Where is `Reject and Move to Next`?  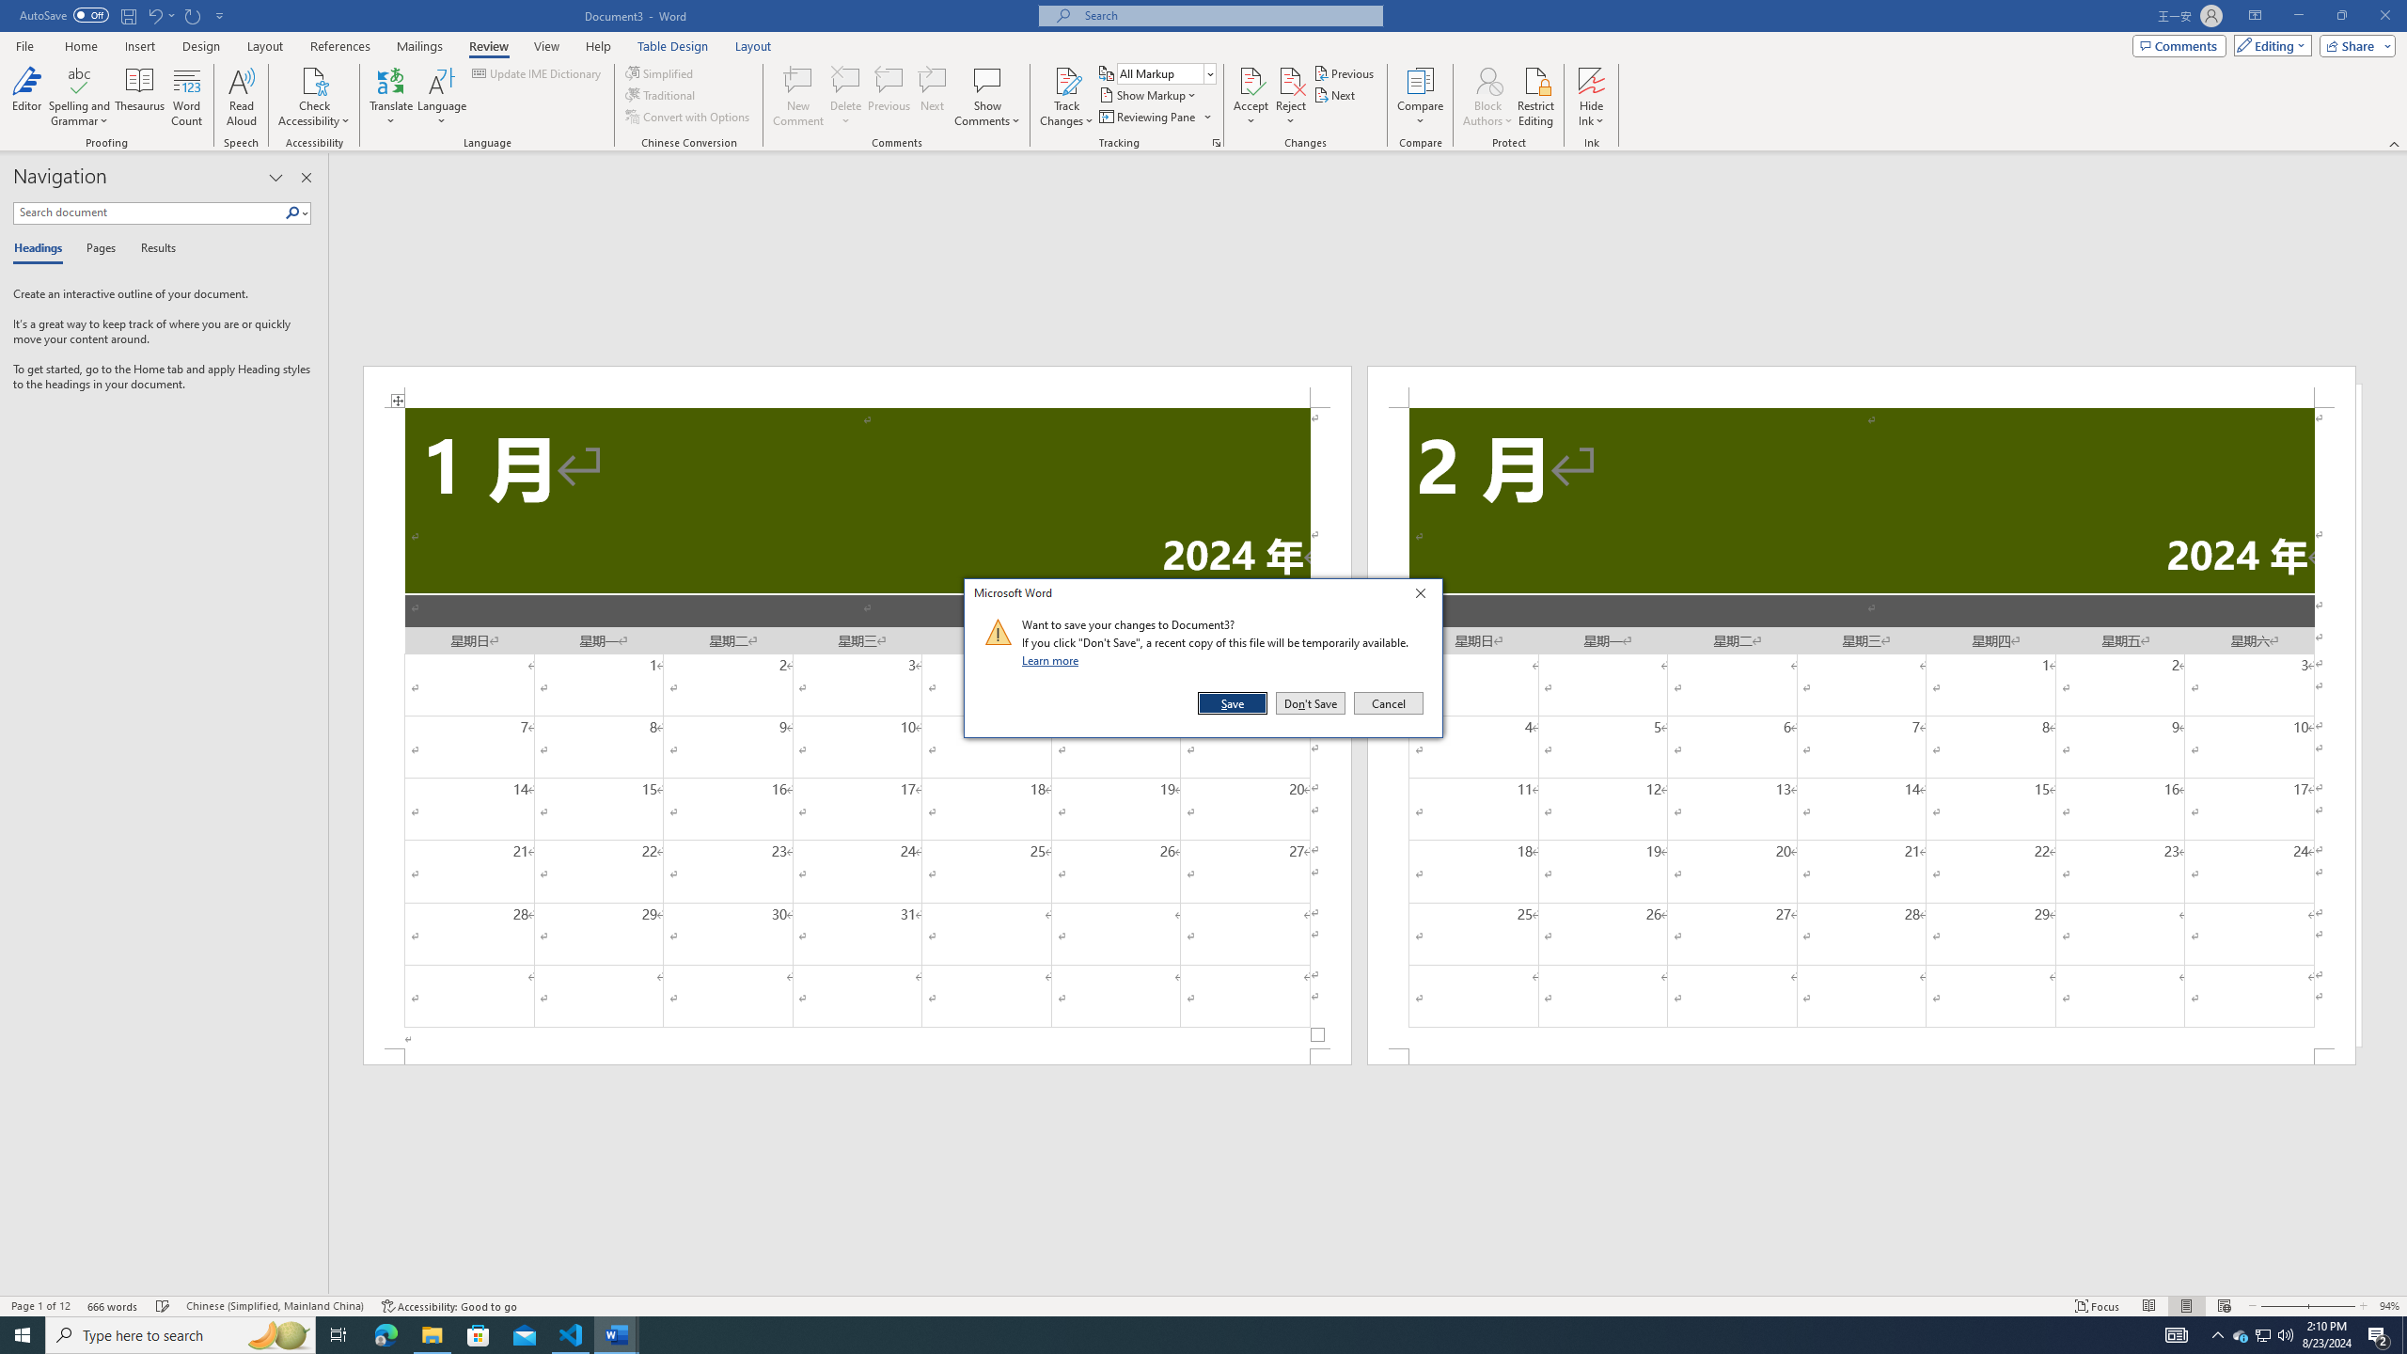
Reject and Move to Next is located at coordinates (1291, 80).